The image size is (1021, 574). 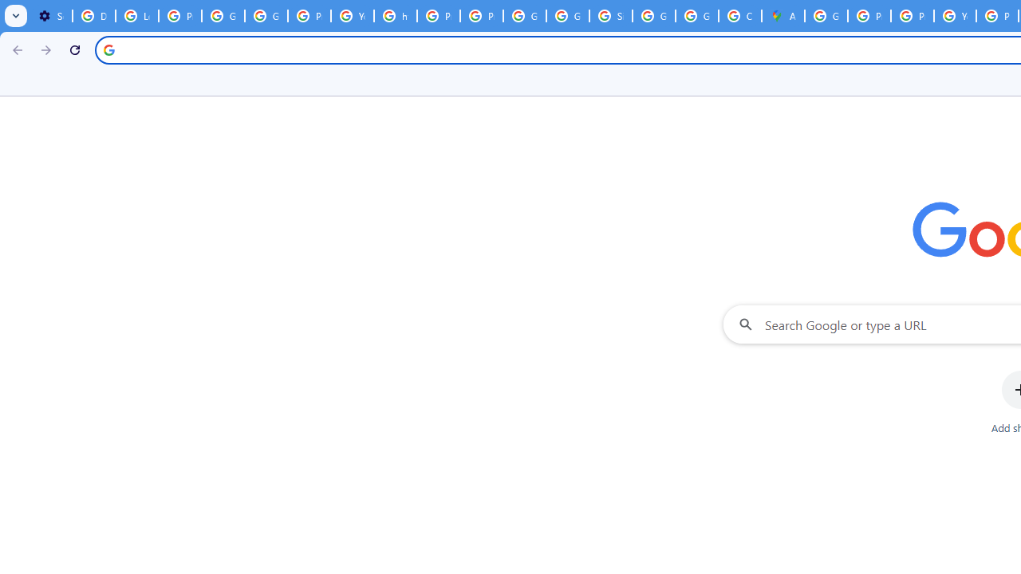 What do you see at coordinates (396, 16) in the screenshot?
I see `https://scholar.google.com/` at bounding box center [396, 16].